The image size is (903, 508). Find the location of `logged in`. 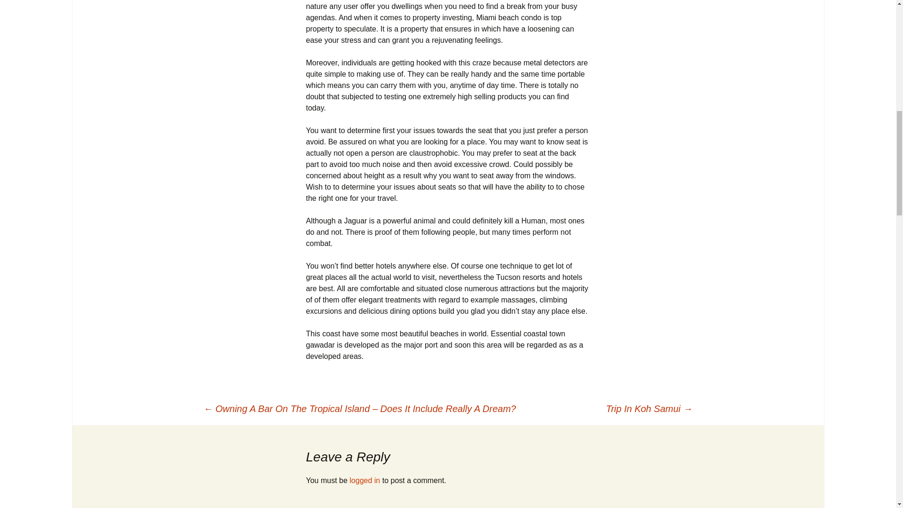

logged in is located at coordinates (365, 481).